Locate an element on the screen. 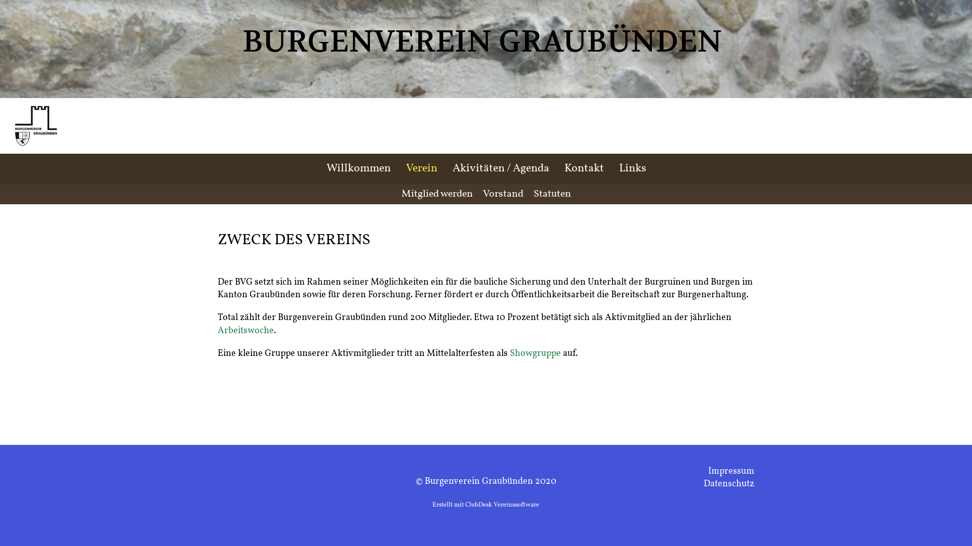  Mitglied werden is located at coordinates (436, 194).